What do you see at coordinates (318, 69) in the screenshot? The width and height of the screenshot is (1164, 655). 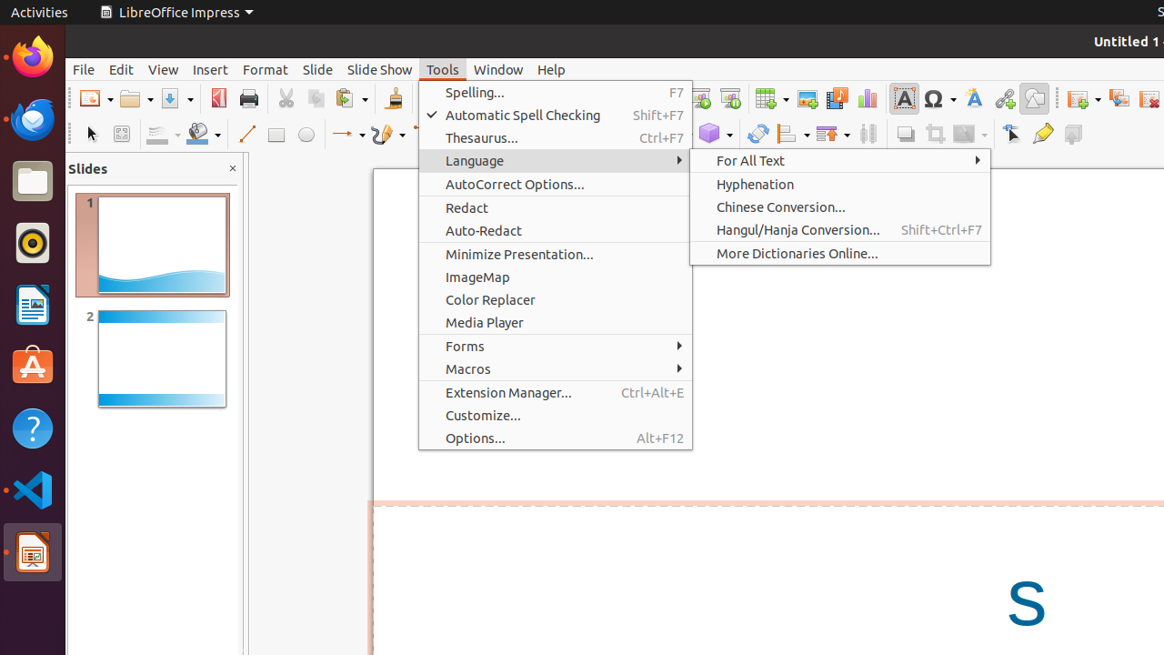 I see `Slide` at bounding box center [318, 69].